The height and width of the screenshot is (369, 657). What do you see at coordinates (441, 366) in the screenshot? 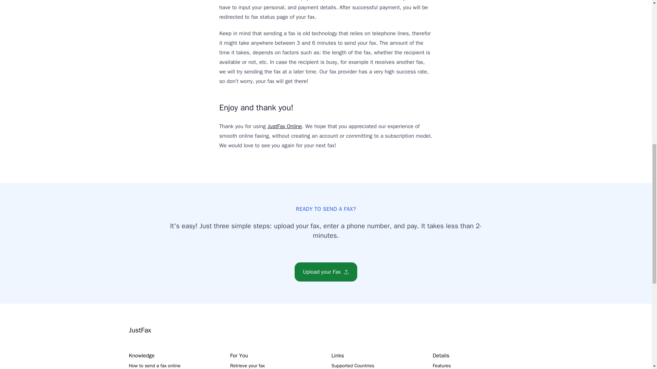
I see `Features` at bounding box center [441, 366].